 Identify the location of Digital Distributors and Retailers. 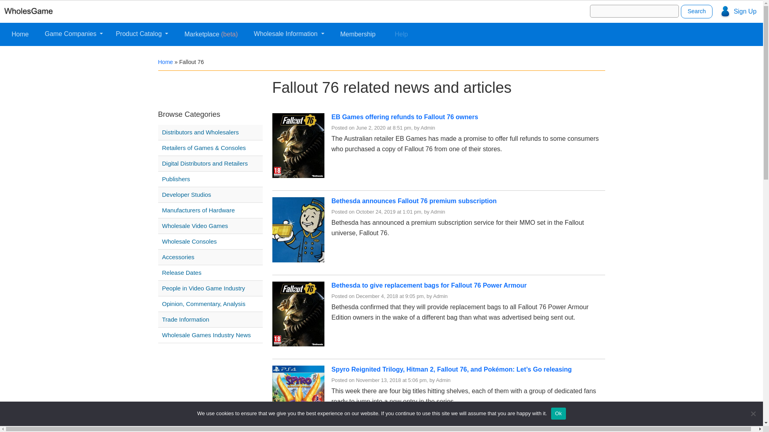
(211, 164).